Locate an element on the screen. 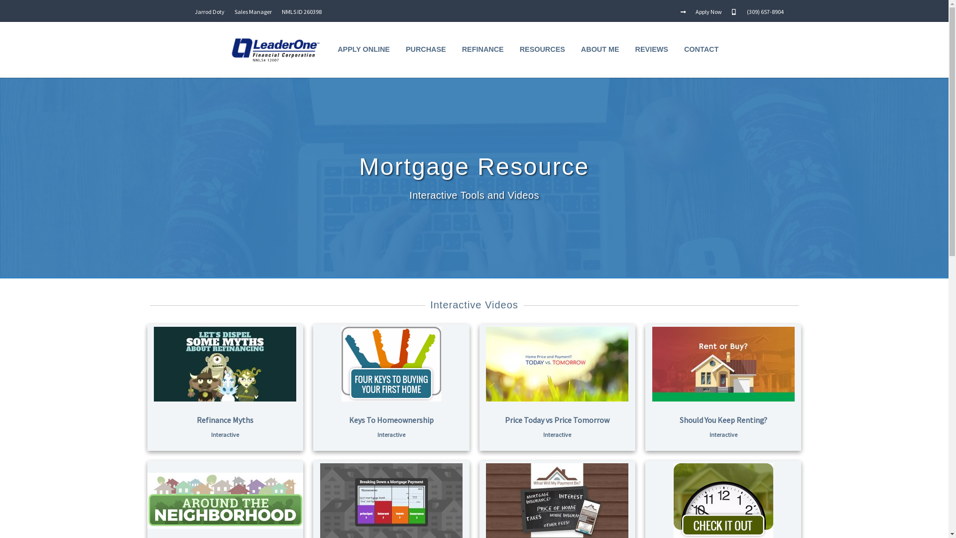  Apply Now is located at coordinates (709, 12).